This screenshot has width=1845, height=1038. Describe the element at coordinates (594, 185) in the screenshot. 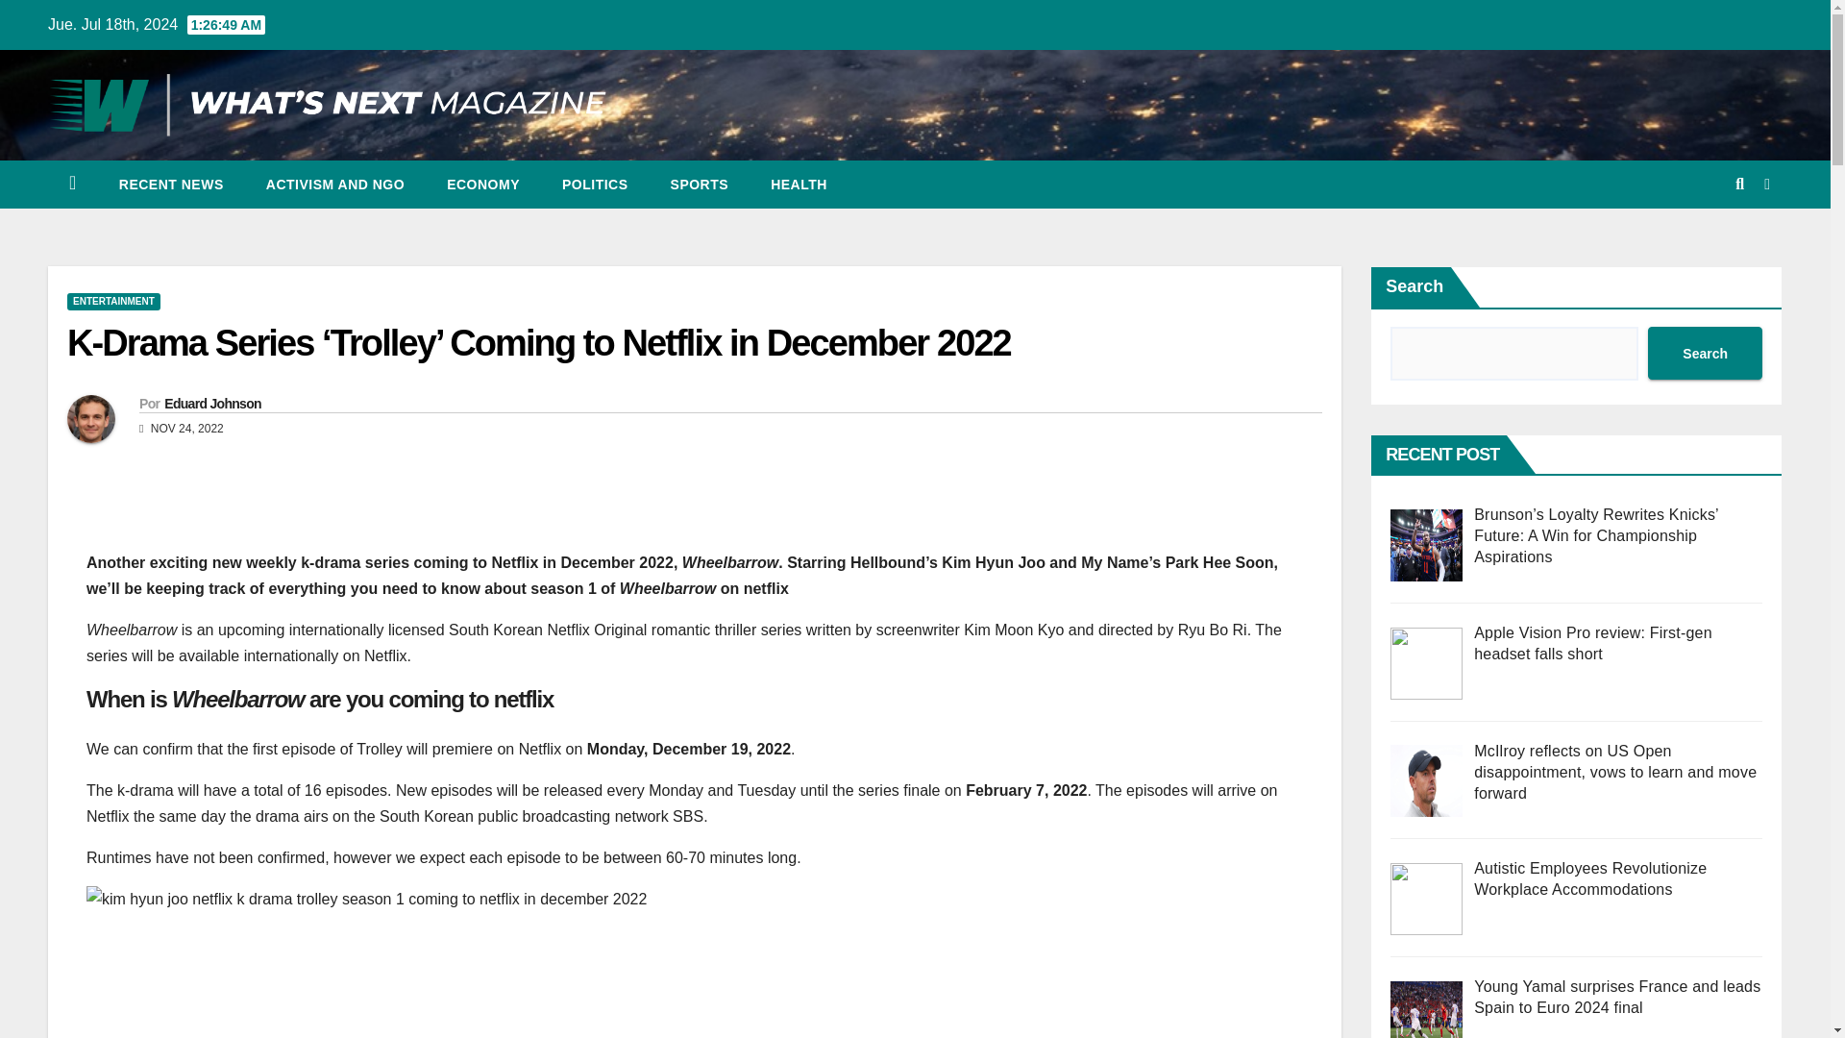

I see `POLITICS` at that location.